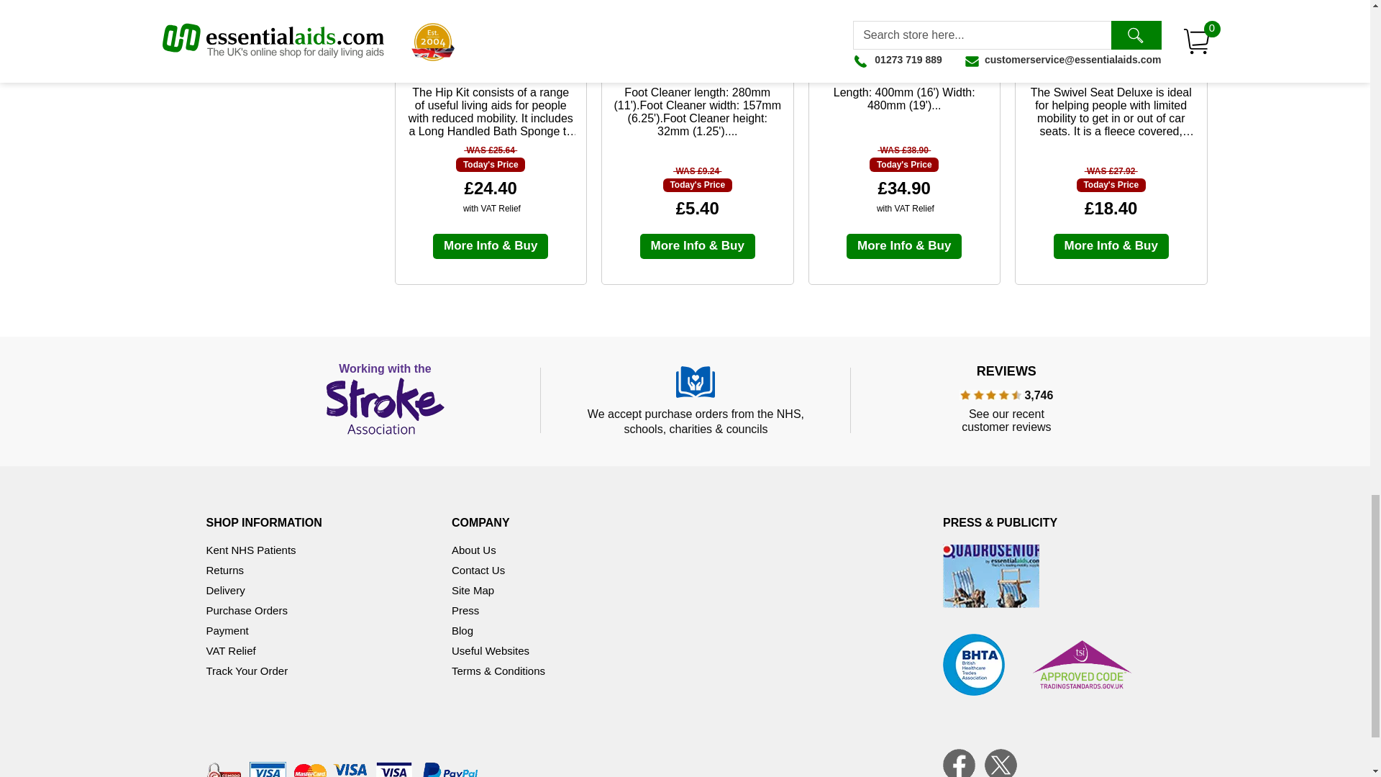 This screenshot has height=777, width=1381. Describe the element at coordinates (224, 570) in the screenshot. I see `Returns` at that location.